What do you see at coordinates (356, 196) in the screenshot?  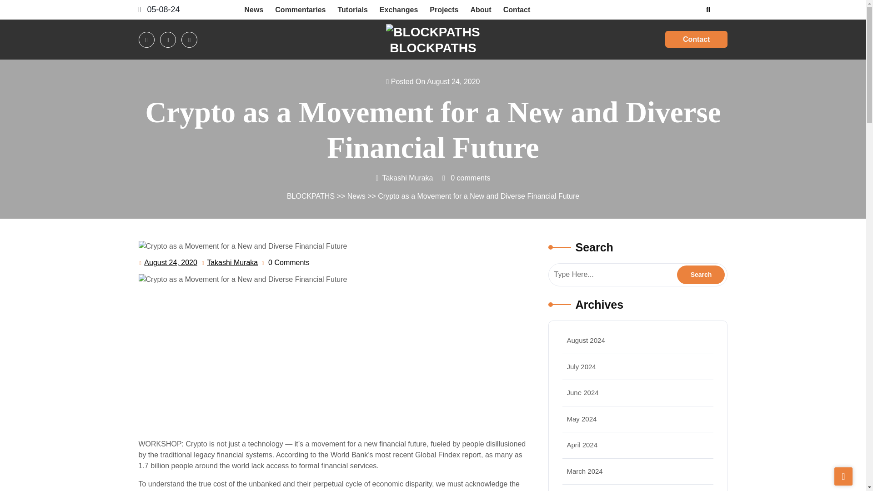 I see `News` at bounding box center [356, 196].